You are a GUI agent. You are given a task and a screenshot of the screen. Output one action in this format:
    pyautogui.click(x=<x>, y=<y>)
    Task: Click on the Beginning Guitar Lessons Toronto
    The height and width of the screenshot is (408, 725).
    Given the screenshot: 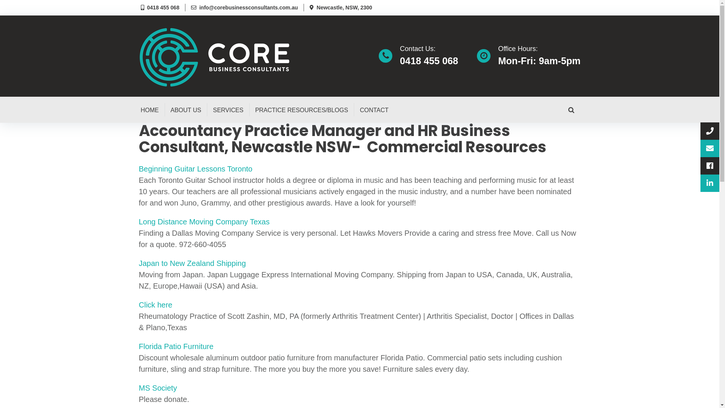 What is the action you would take?
    pyautogui.click(x=196, y=169)
    